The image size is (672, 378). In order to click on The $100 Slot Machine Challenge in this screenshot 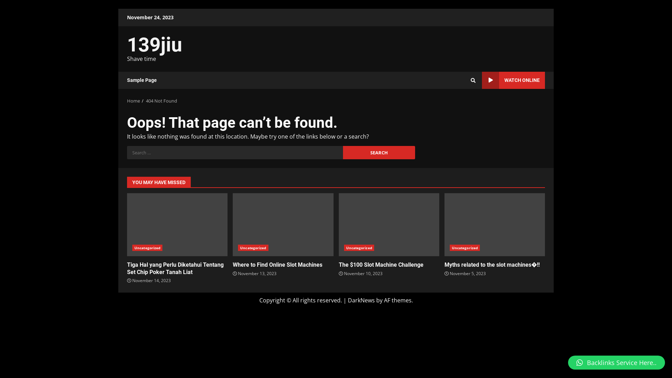, I will do `click(389, 225)`.